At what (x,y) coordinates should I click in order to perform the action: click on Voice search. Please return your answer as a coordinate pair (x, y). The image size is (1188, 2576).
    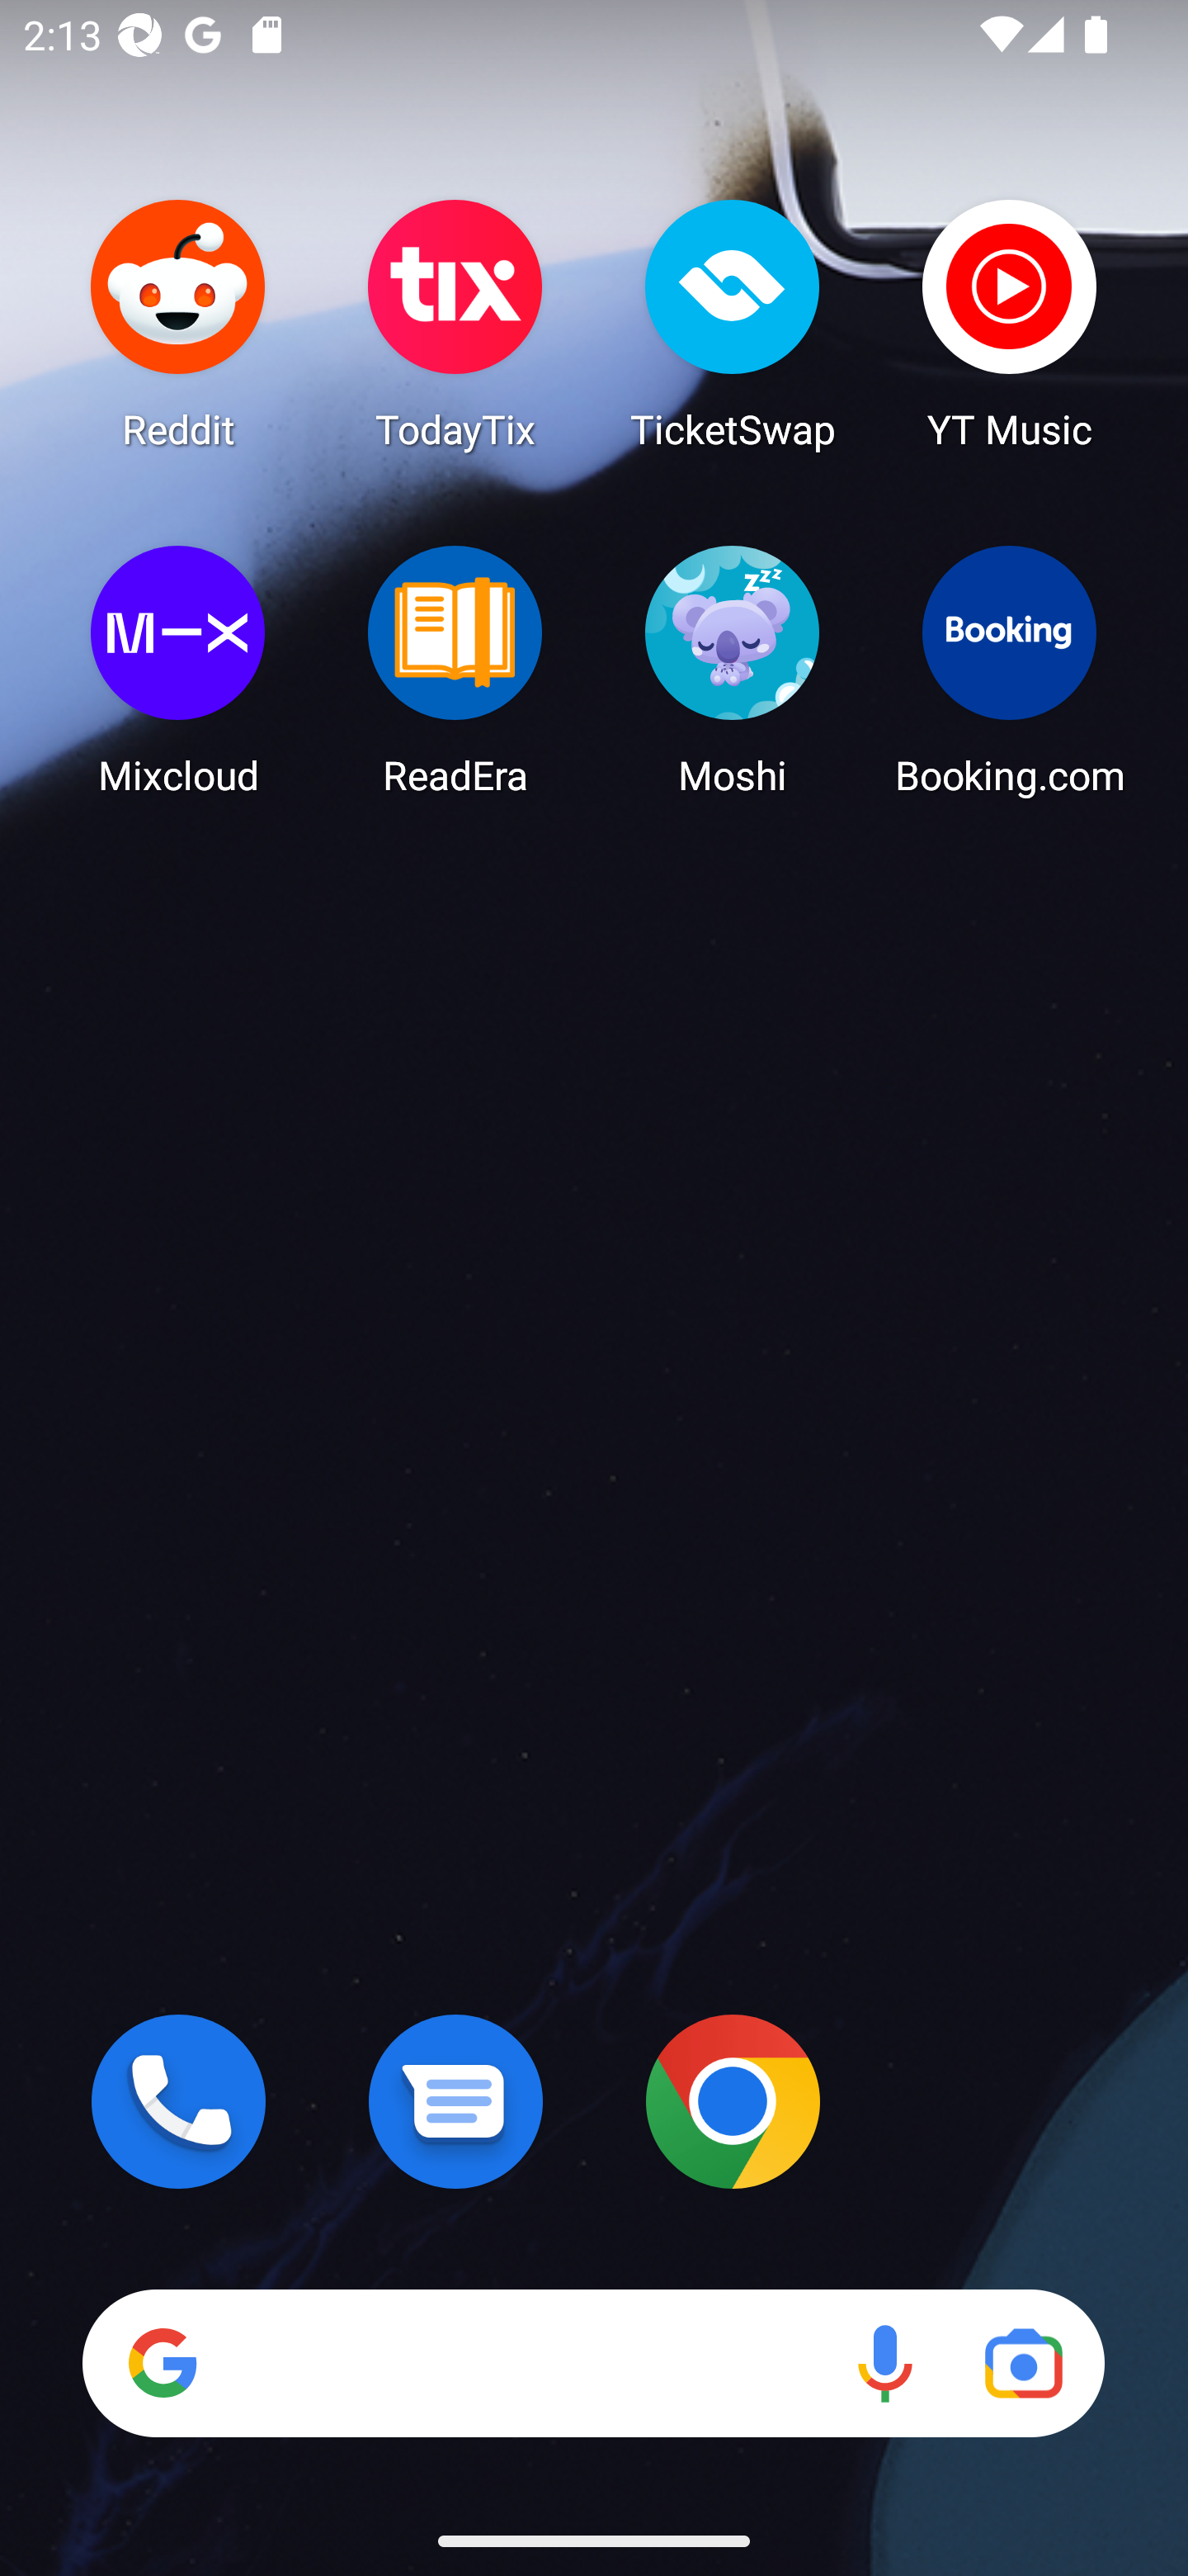
    Looking at the image, I should click on (884, 2363).